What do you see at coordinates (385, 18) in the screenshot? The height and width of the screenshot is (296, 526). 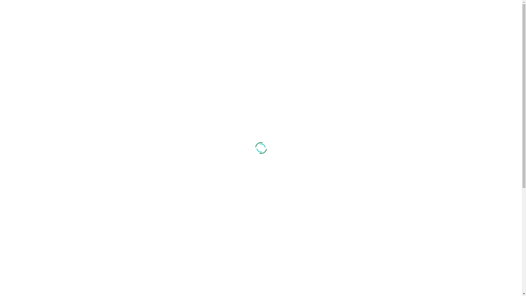 I see ` FAITES VOTRE DEMANDE DE DEVIS ` at bounding box center [385, 18].